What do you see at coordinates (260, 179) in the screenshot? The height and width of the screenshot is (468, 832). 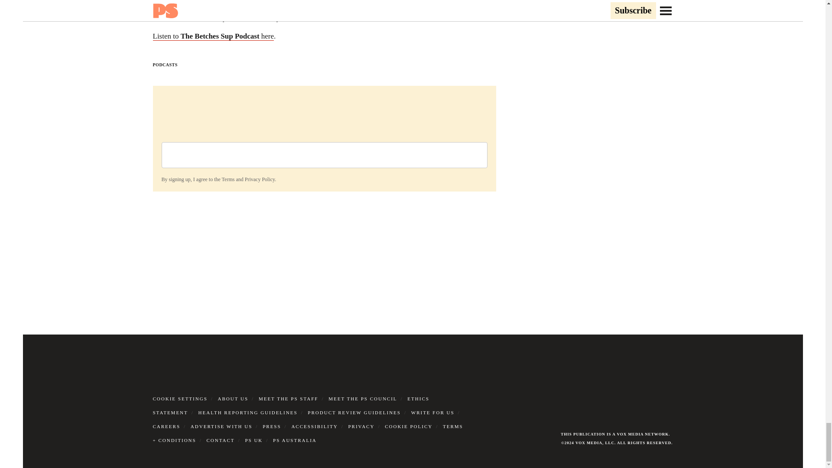 I see `Privacy Policy.` at bounding box center [260, 179].